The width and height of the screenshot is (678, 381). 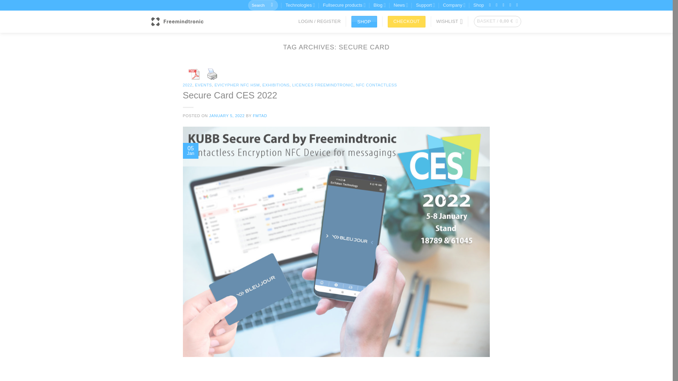 I want to click on Search, so click(x=272, y=5).